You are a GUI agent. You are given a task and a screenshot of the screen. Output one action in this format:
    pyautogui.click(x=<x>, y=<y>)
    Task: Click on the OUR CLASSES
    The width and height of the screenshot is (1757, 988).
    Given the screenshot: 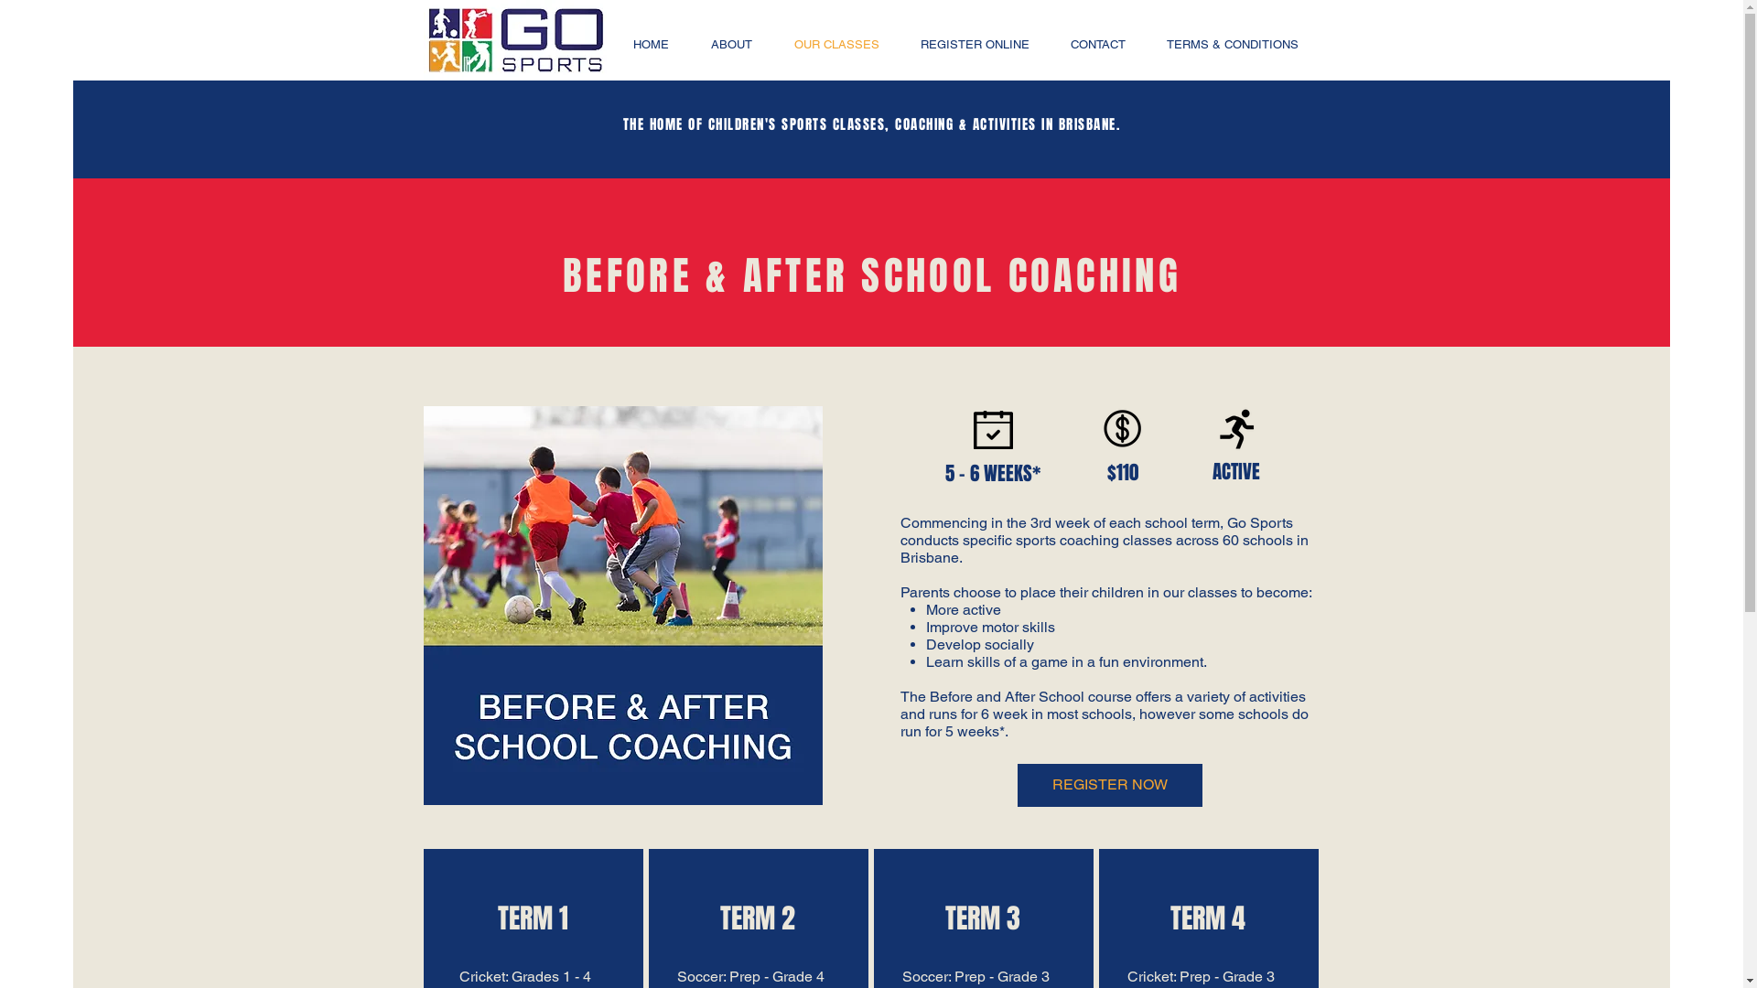 What is the action you would take?
    pyautogui.click(x=836, y=44)
    